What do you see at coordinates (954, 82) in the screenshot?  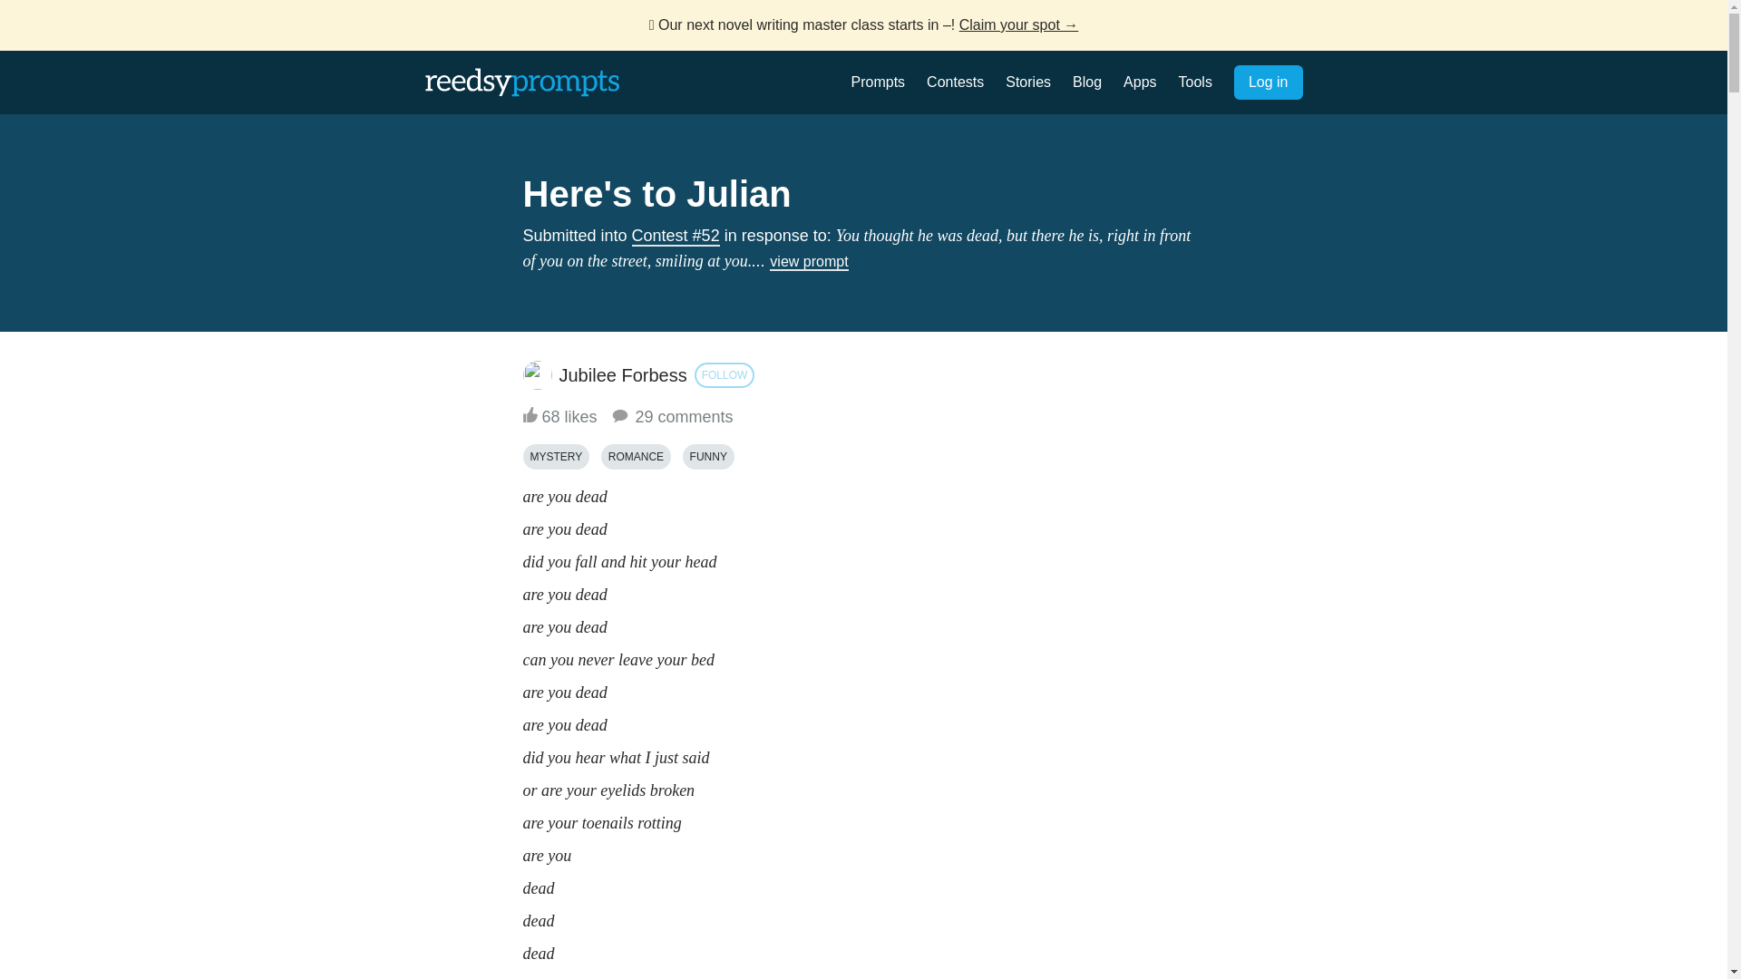 I see `Contests` at bounding box center [954, 82].